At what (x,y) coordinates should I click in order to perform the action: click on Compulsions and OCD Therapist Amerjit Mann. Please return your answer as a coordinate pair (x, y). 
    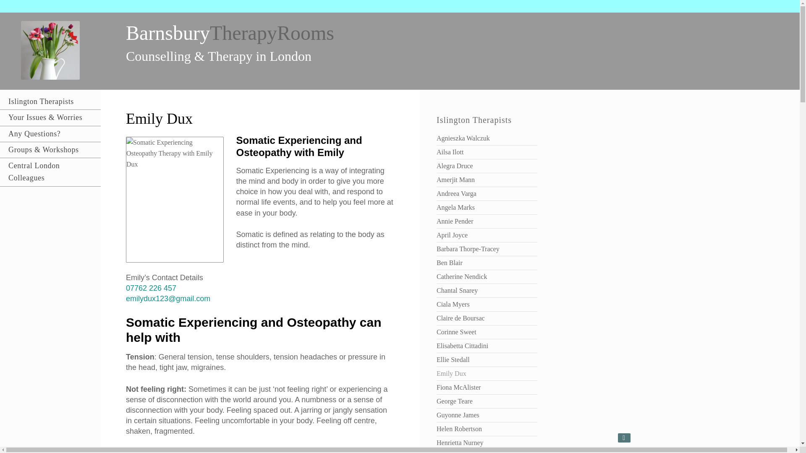
    Looking at the image, I should click on (455, 180).